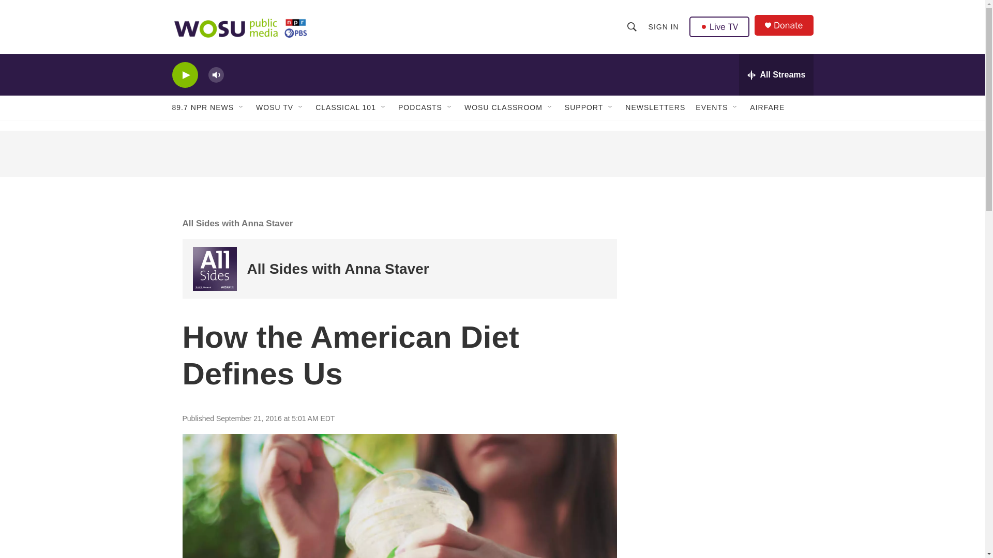  I want to click on 3rd party ad content, so click(492, 154).